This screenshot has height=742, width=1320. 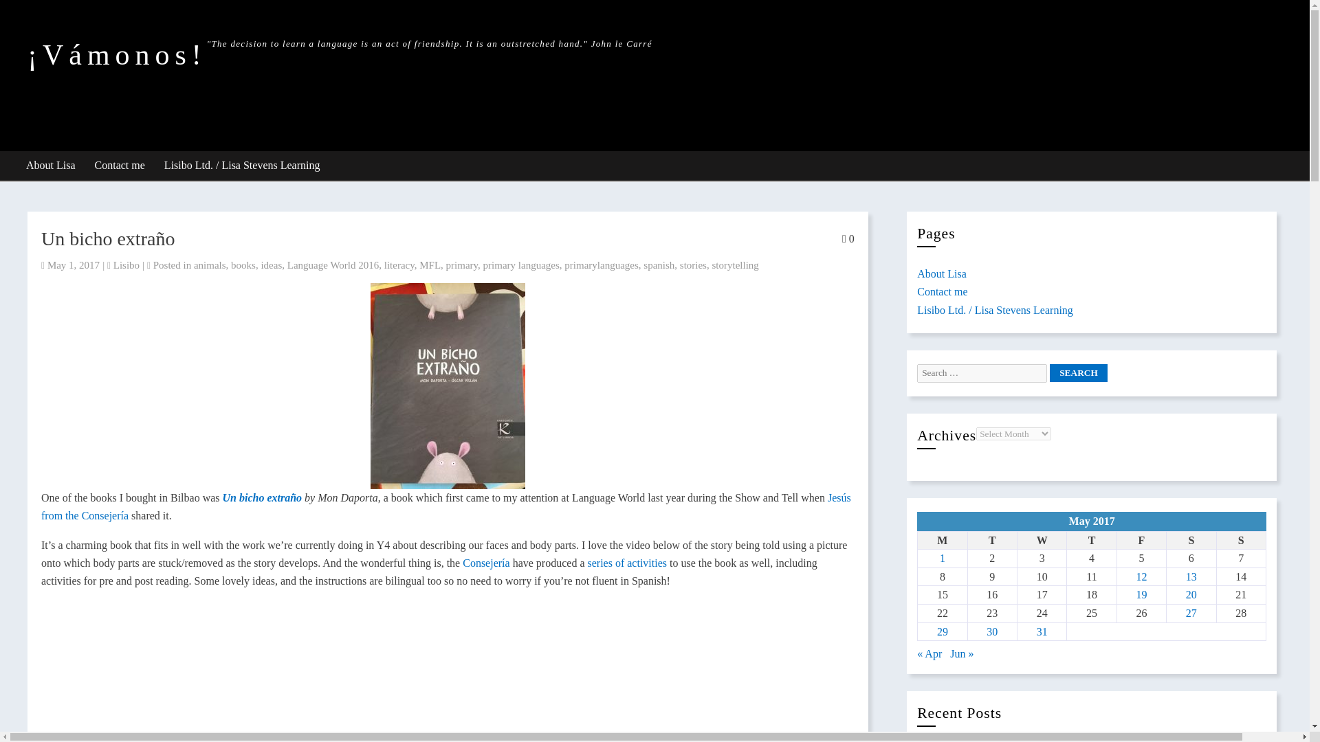 What do you see at coordinates (848, 239) in the screenshot?
I see `0` at bounding box center [848, 239].